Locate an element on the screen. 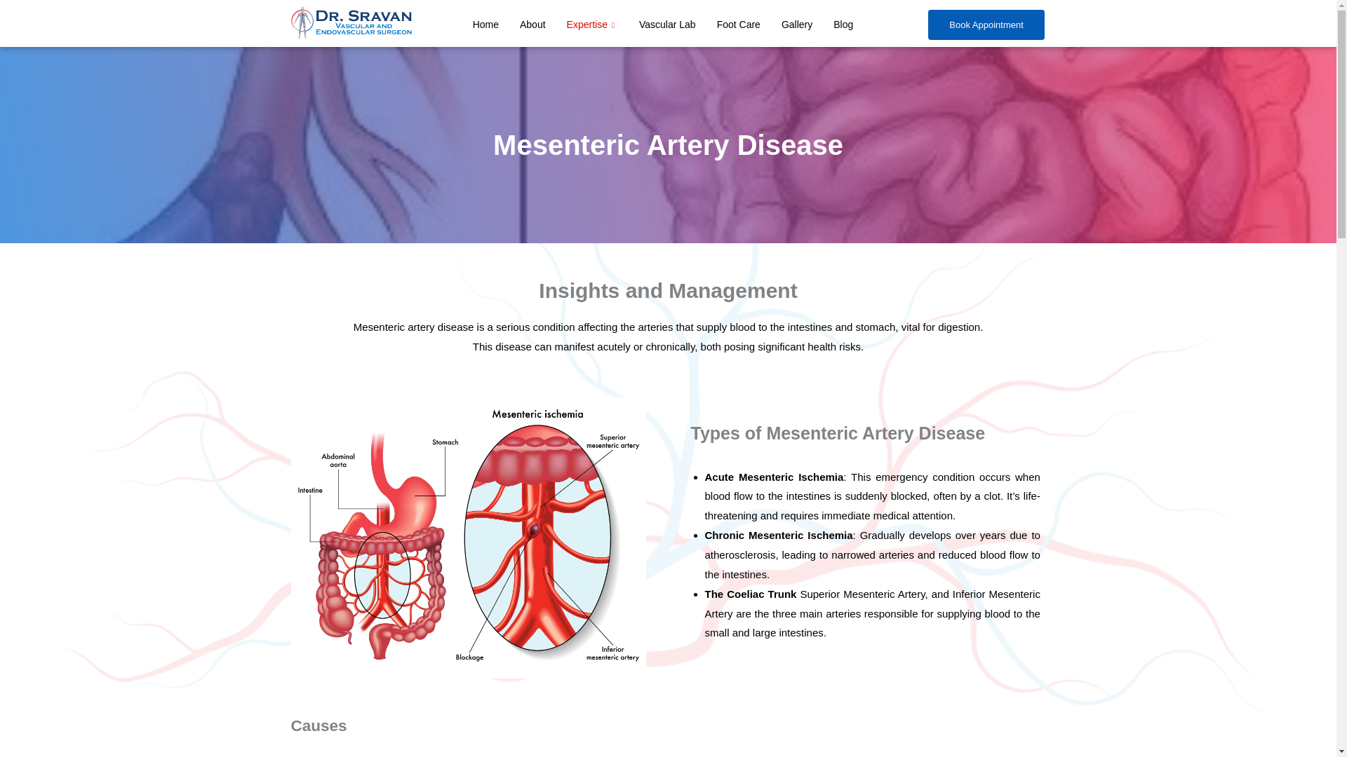 The height and width of the screenshot is (757, 1347). Book Appointment is located at coordinates (986, 25).